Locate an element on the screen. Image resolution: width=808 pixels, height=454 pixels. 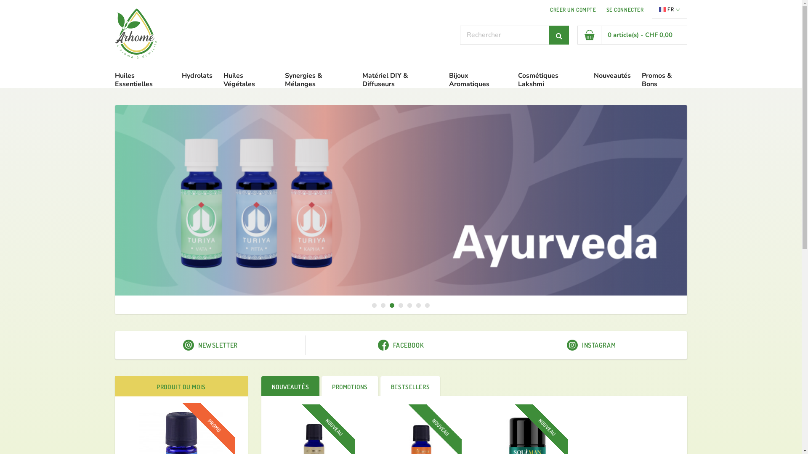
Bijoux Aromatiques is located at coordinates (478, 80).